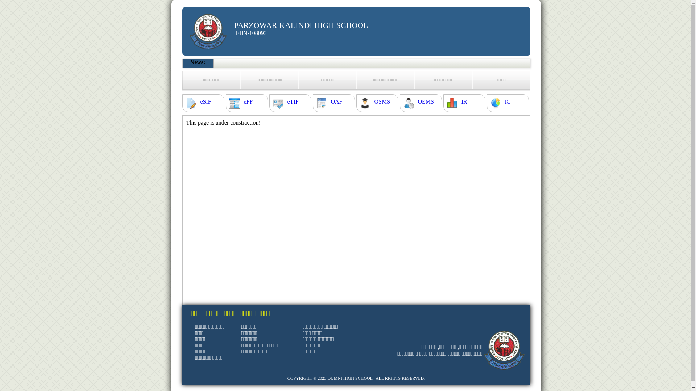 This screenshot has height=391, width=696. What do you see at coordinates (293, 102) in the screenshot?
I see `eTIF` at bounding box center [293, 102].